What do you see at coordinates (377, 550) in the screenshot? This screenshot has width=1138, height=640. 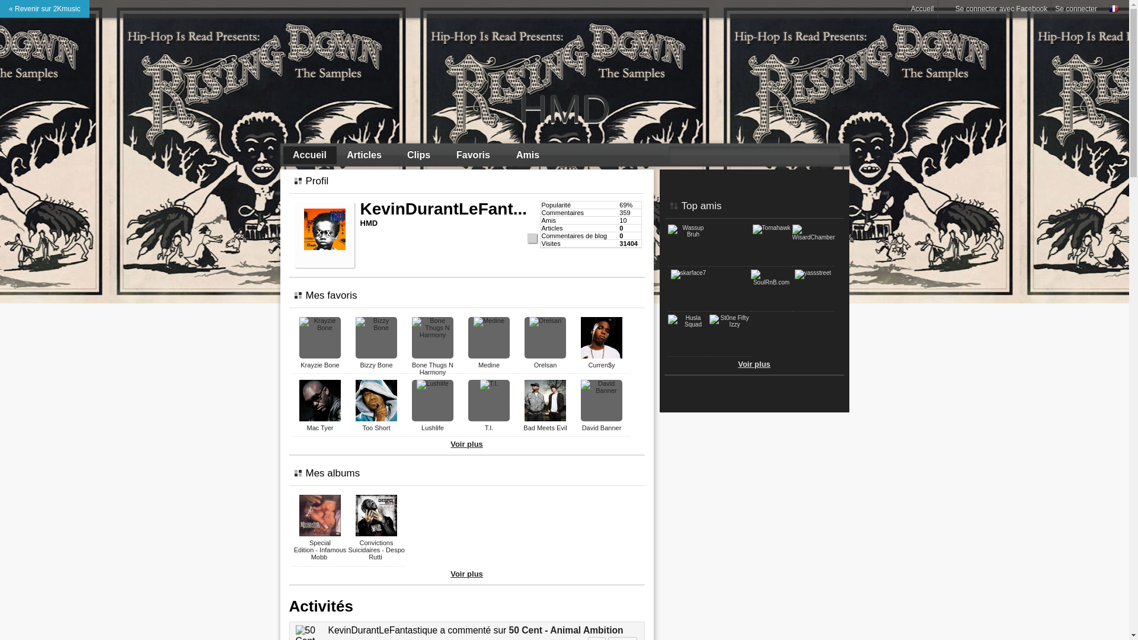 I see `Convictions Suicidaires - Despo Rutti ` at bounding box center [377, 550].